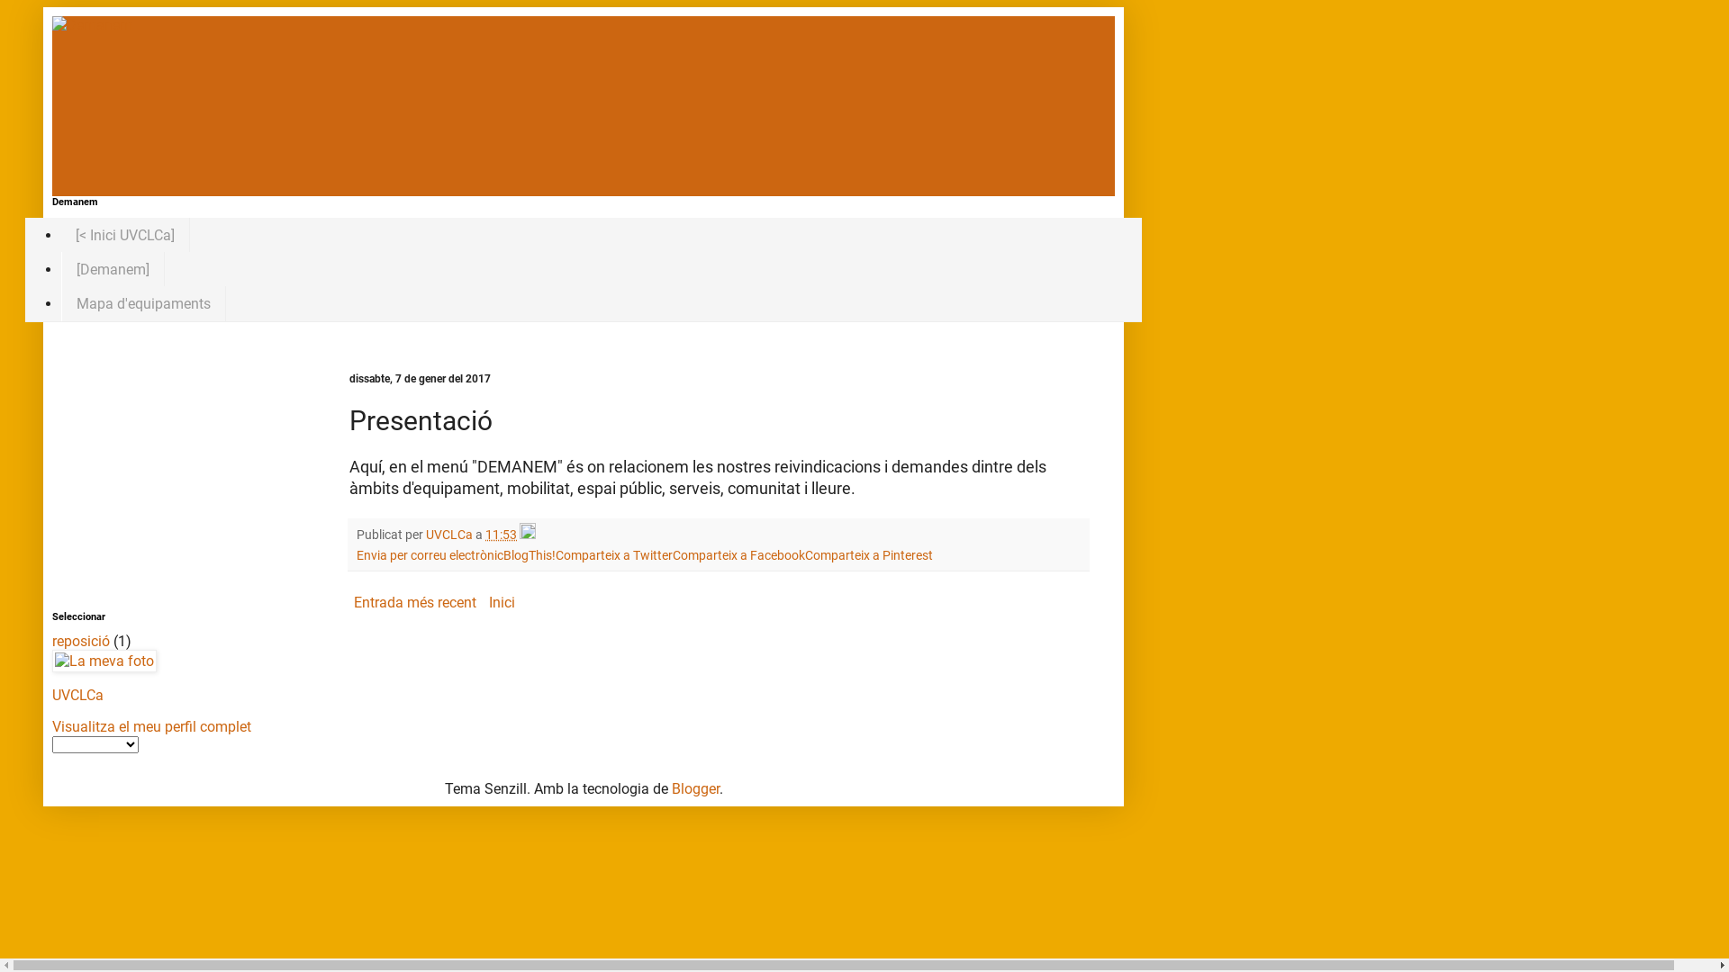  What do you see at coordinates (151, 727) in the screenshot?
I see `Visualitza el meu perfil complet` at bounding box center [151, 727].